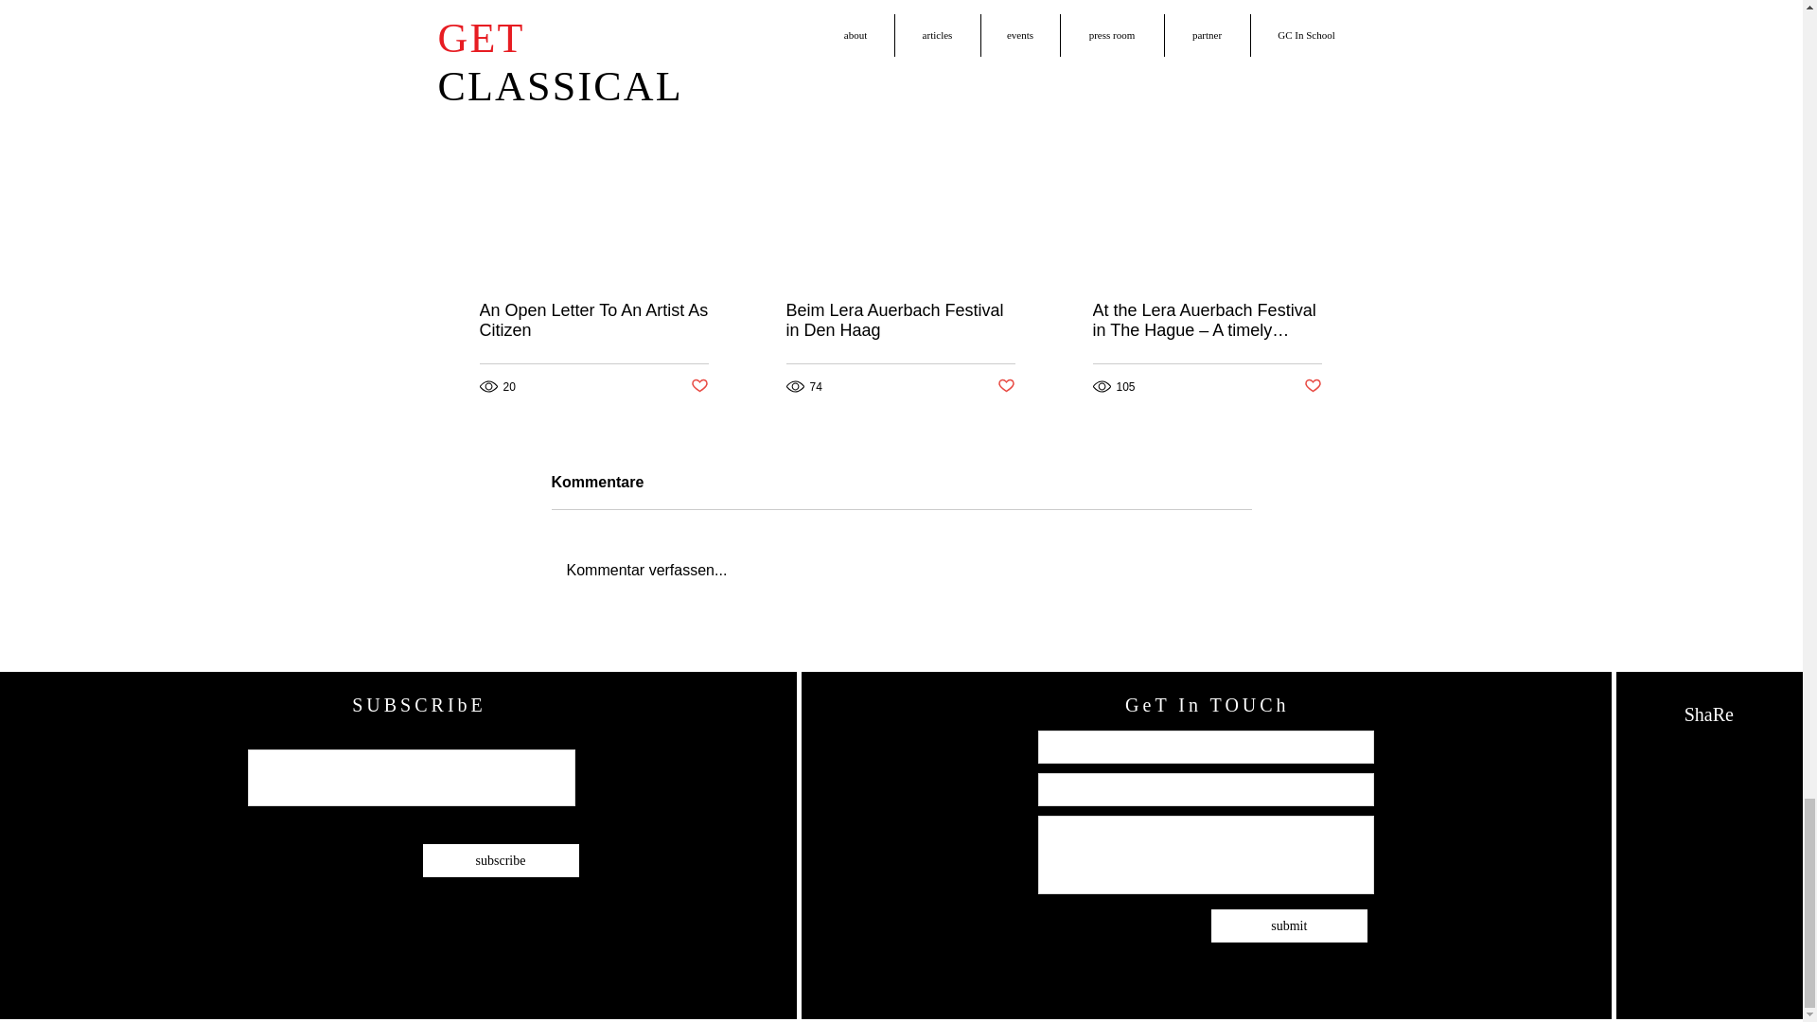 The height and width of the screenshot is (1022, 1817). Describe the element at coordinates (1007, 386) in the screenshot. I see `Post not marked as liked` at that location.